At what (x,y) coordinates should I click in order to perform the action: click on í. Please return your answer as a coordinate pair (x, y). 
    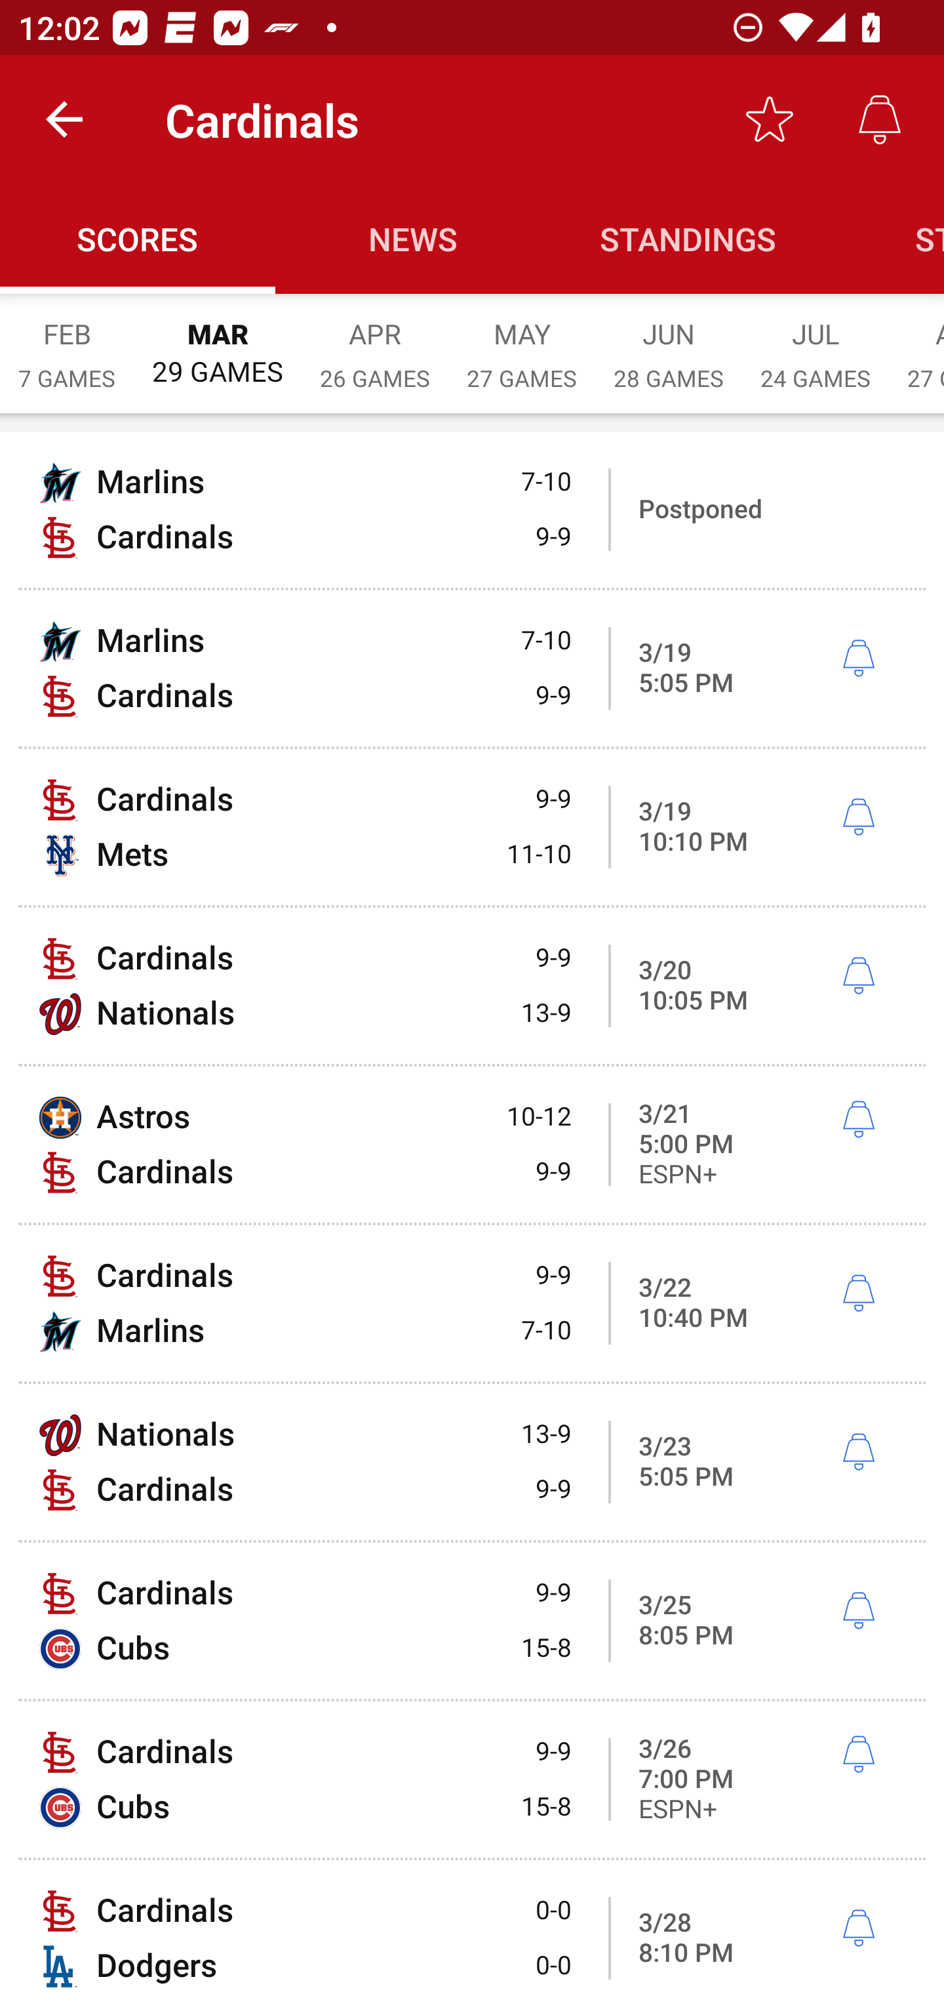
    Looking at the image, I should click on (858, 659).